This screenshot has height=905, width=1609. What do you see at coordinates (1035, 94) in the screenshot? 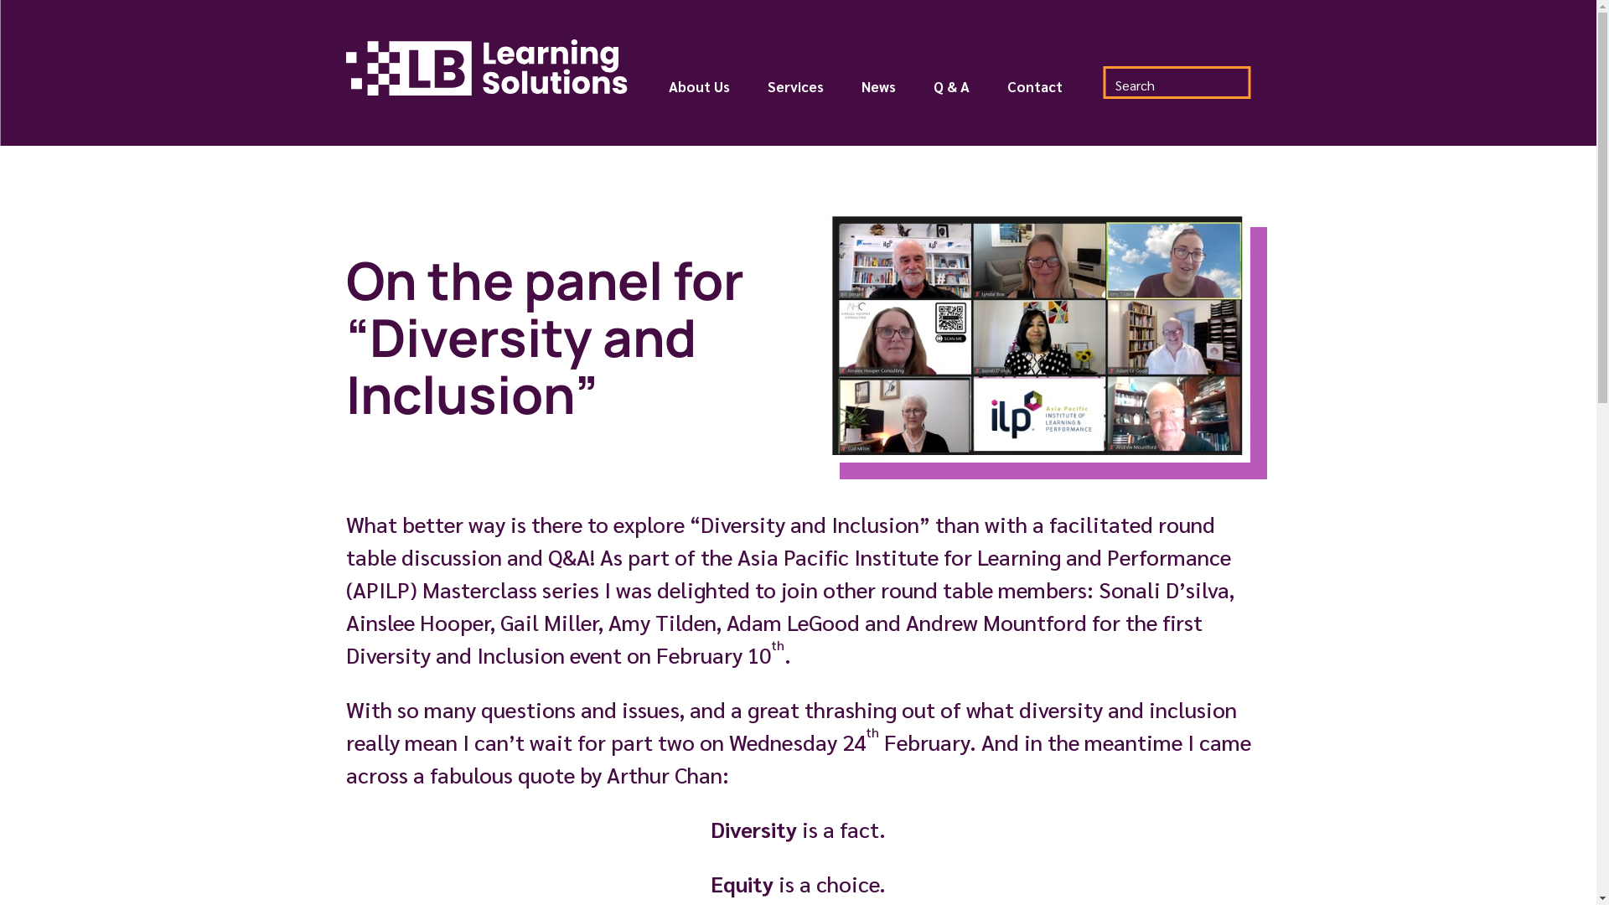
I see `Contact` at bounding box center [1035, 94].